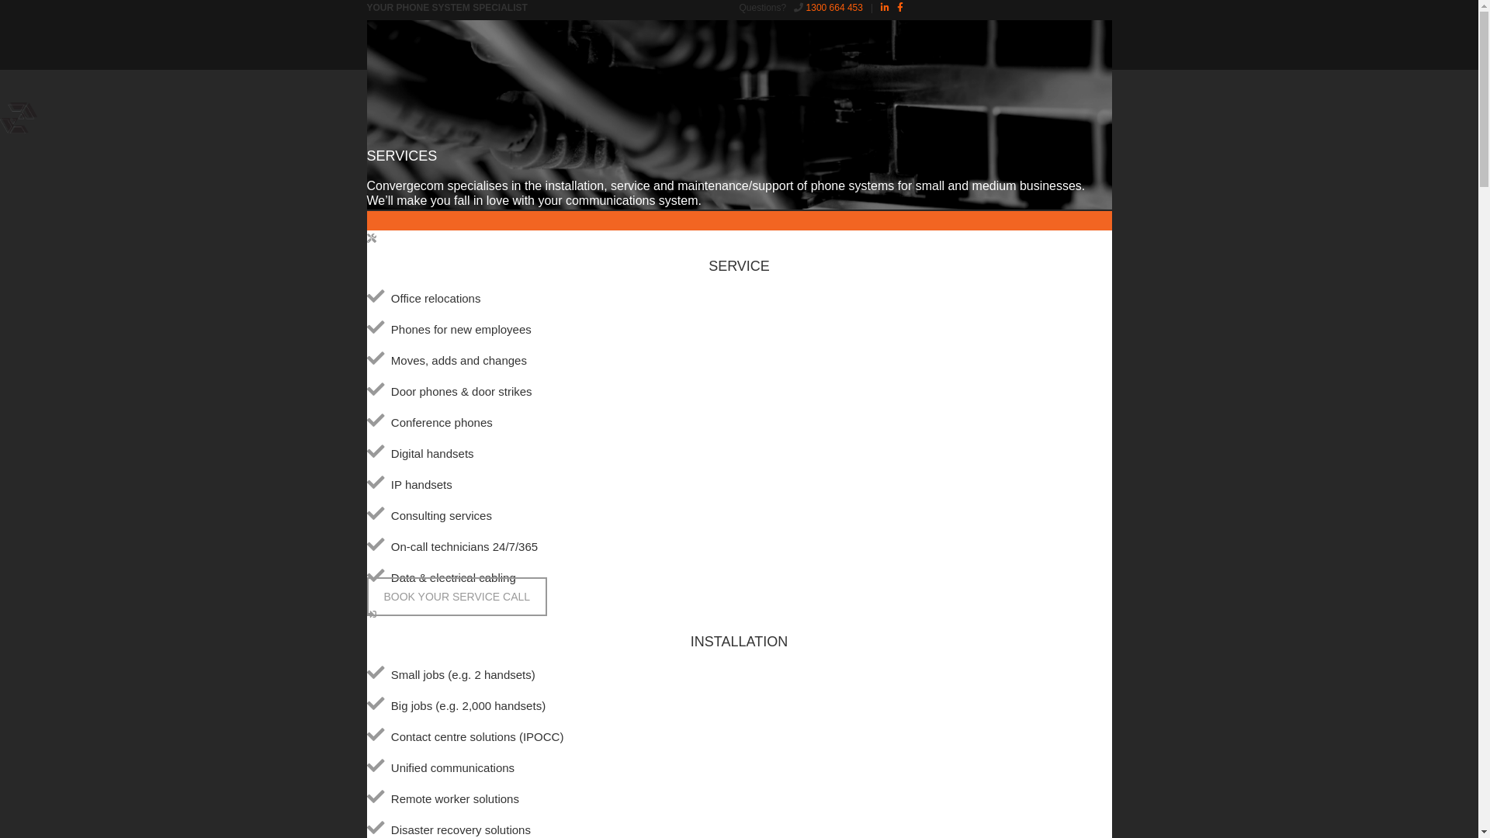  What do you see at coordinates (390, 81) in the screenshot?
I see `HOME` at bounding box center [390, 81].